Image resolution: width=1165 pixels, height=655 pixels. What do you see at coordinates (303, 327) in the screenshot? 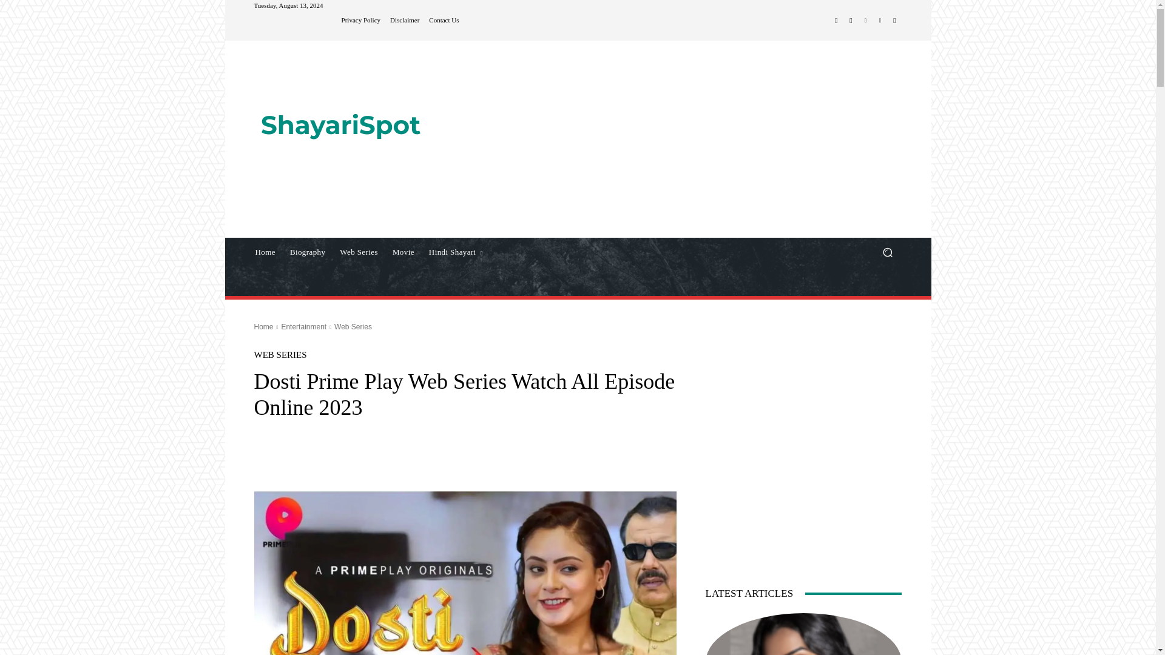
I see `View all posts in Entertainment` at bounding box center [303, 327].